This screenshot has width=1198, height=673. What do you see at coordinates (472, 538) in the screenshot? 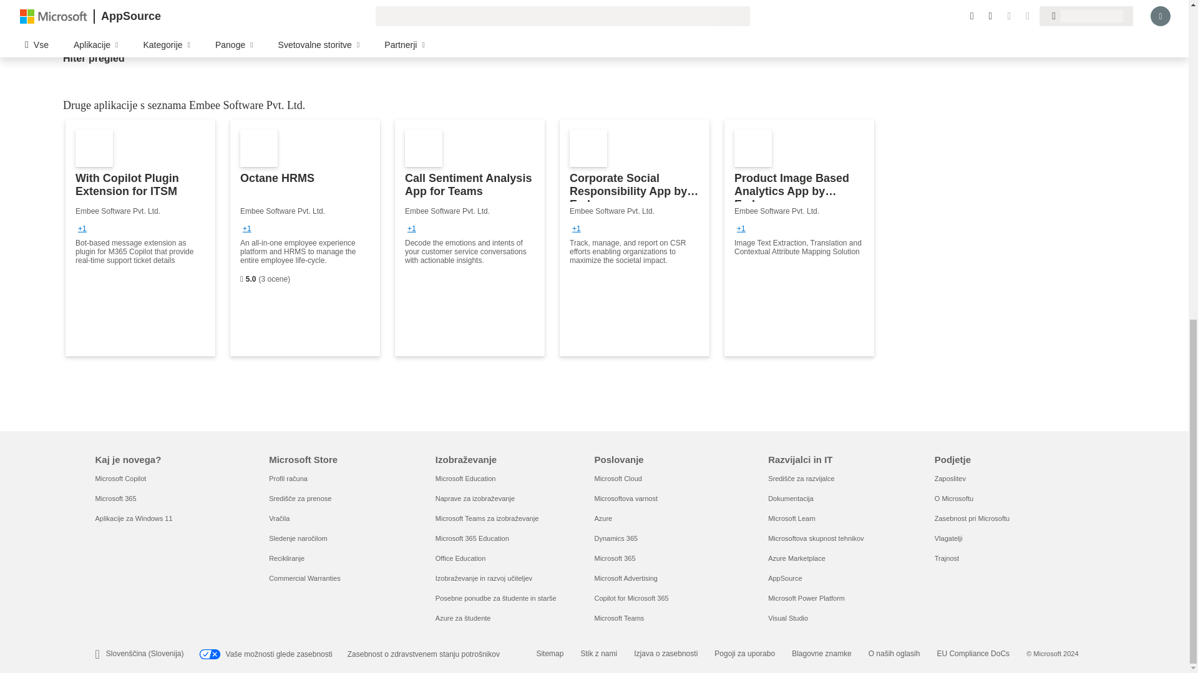
I see `Microsoft 365 Education` at bounding box center [472, 538].